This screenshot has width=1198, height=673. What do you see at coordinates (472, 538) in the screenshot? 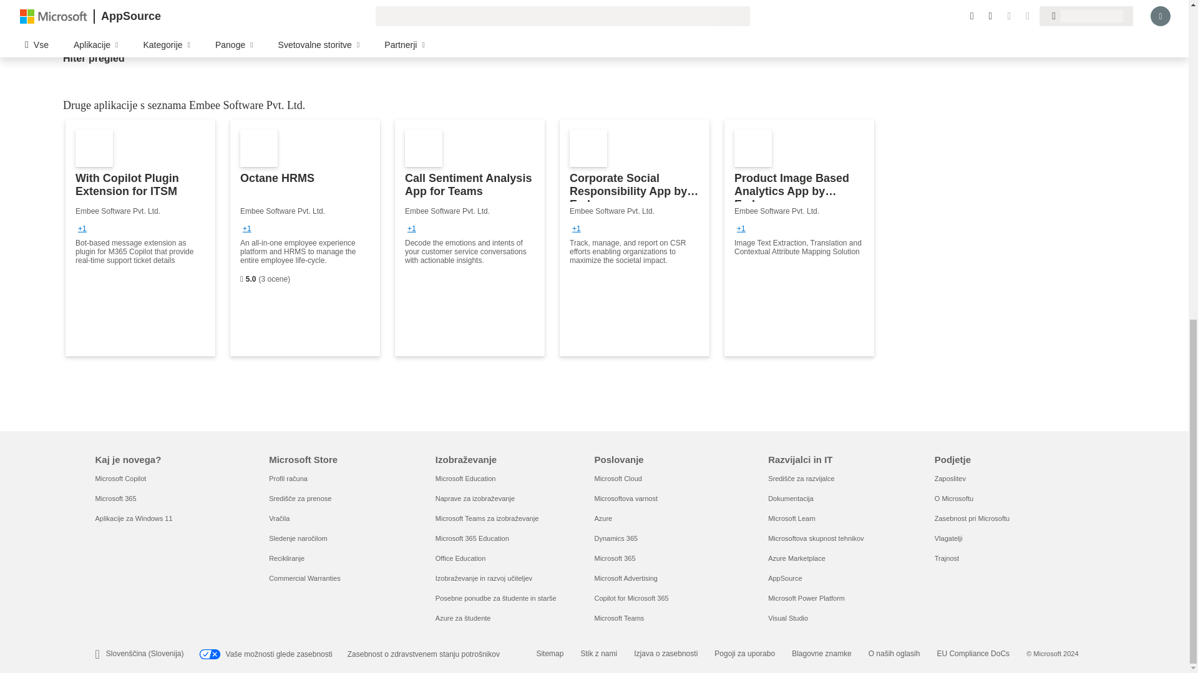
I see `Microsoft 365 Education` at bounding box center [472, 538].